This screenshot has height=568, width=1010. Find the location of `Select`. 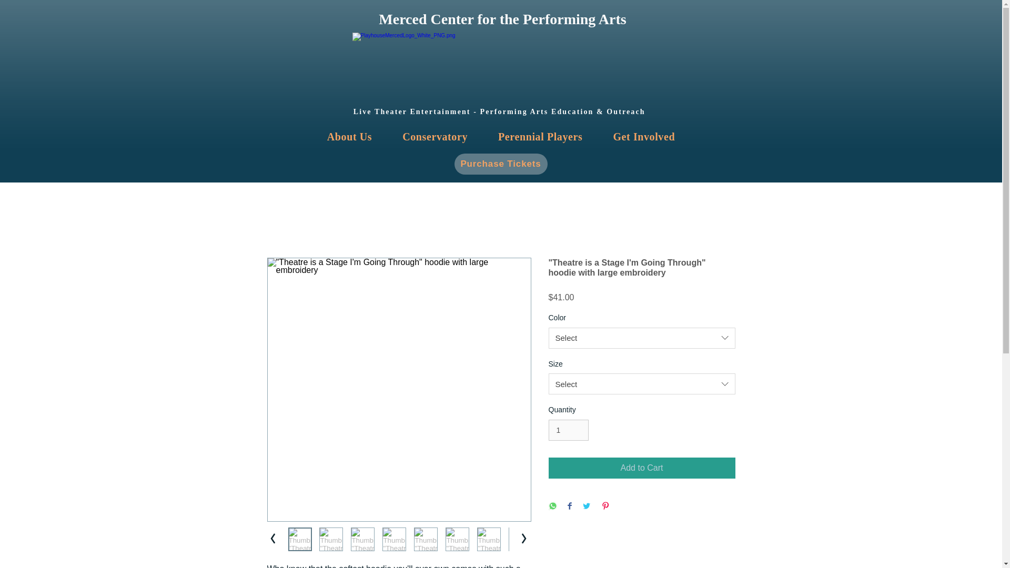

Select is located at coordinates (501, 164).